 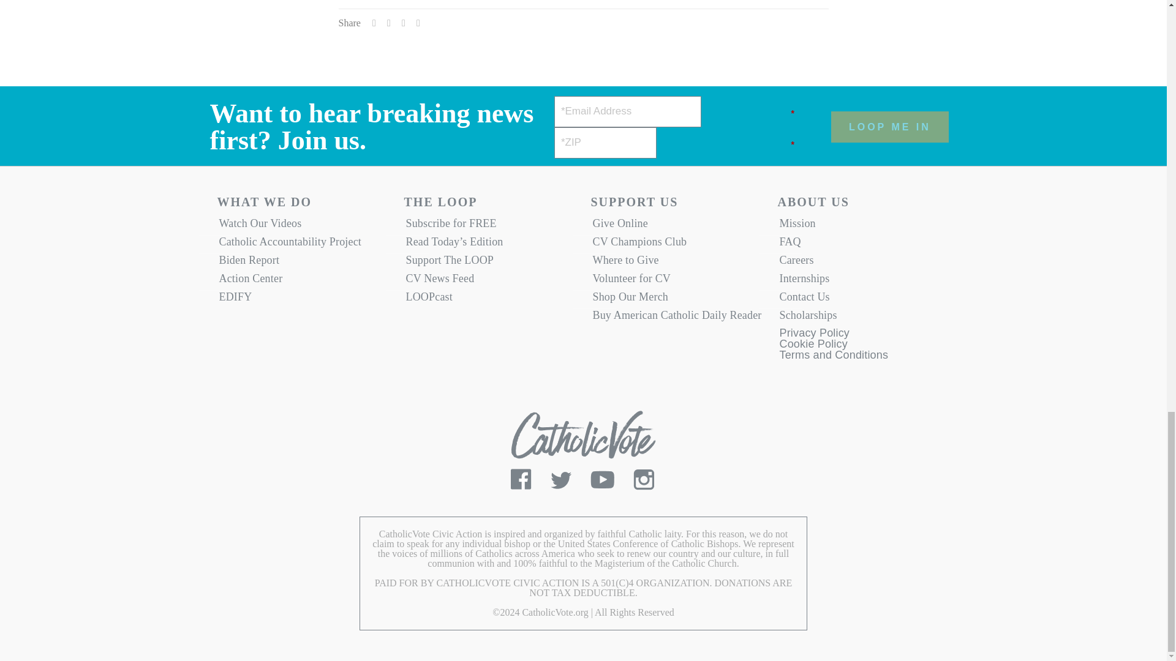 What do you see at coordinates (833, 357) in the screenshot?
I see `Terms and Conditions ` at bounding box center [833, 357].